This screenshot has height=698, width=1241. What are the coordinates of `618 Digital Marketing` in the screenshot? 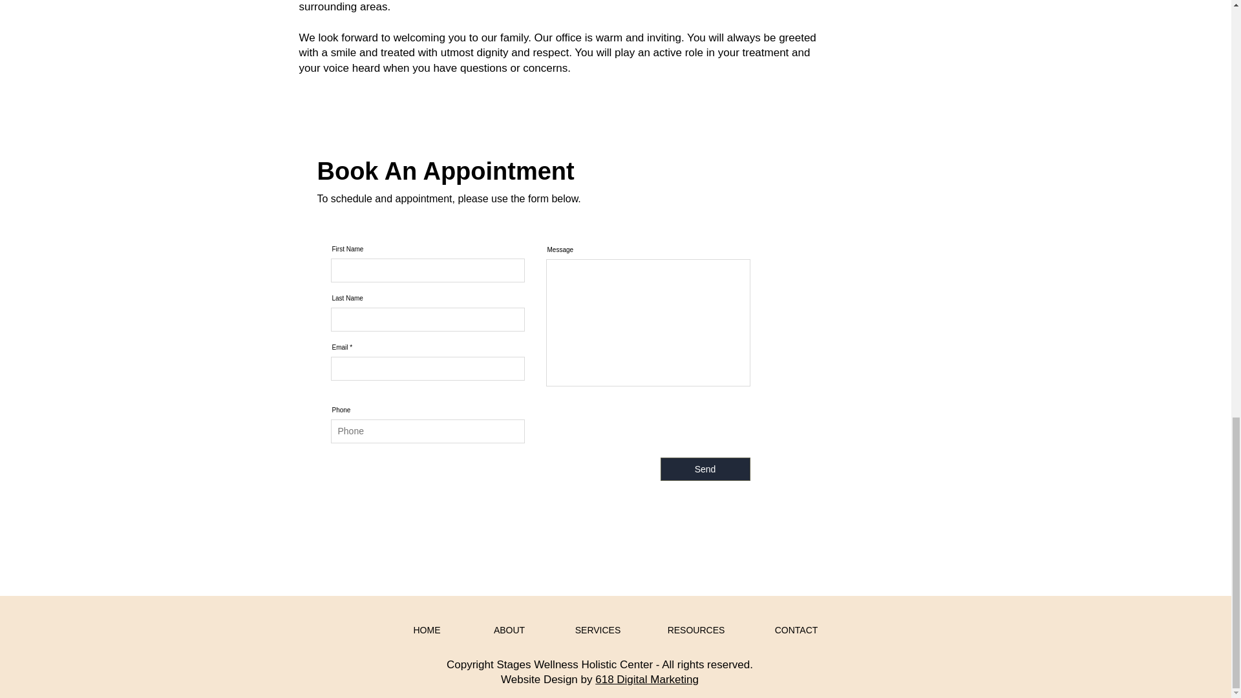 It's located at (646, 679).